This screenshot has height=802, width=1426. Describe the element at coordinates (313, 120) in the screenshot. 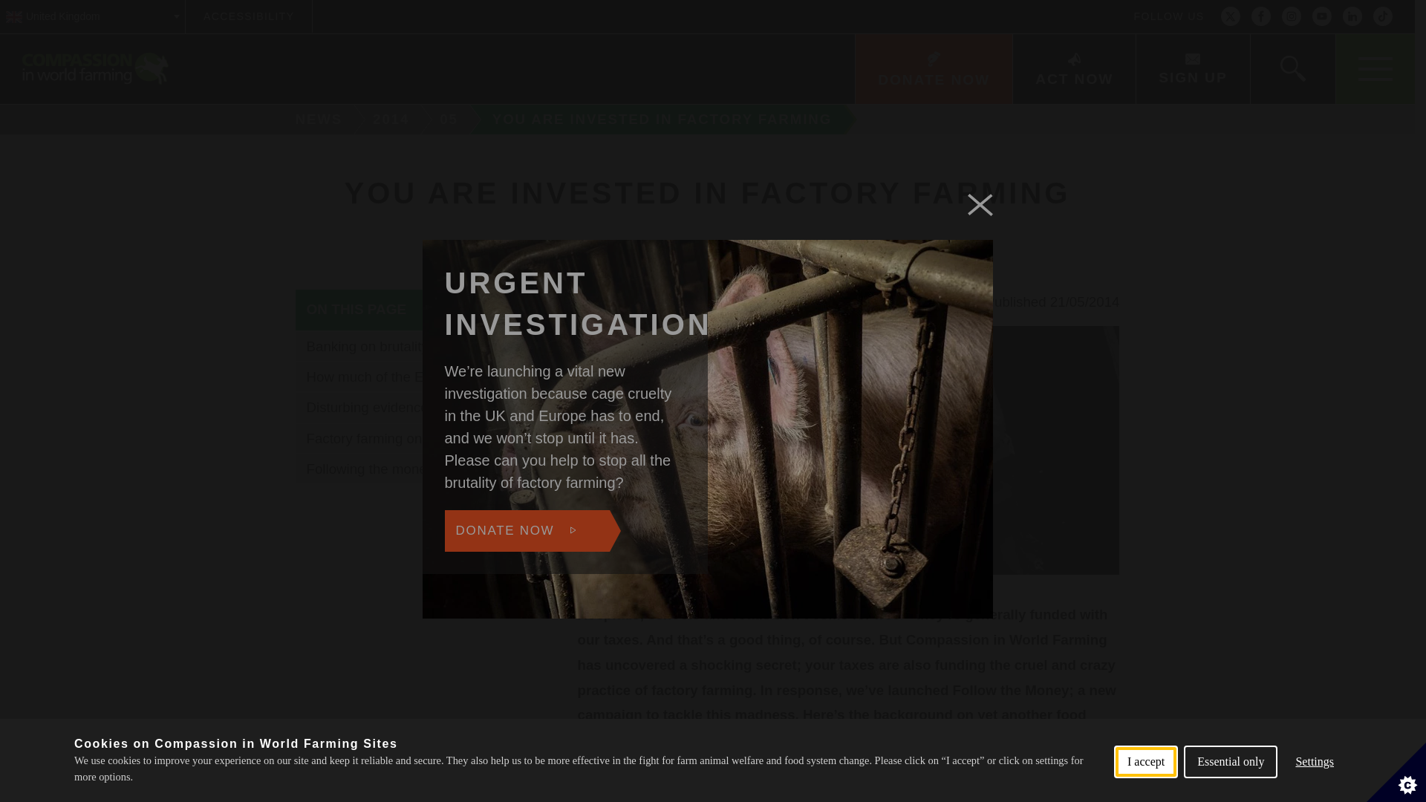

I see `NEWS` at that location.